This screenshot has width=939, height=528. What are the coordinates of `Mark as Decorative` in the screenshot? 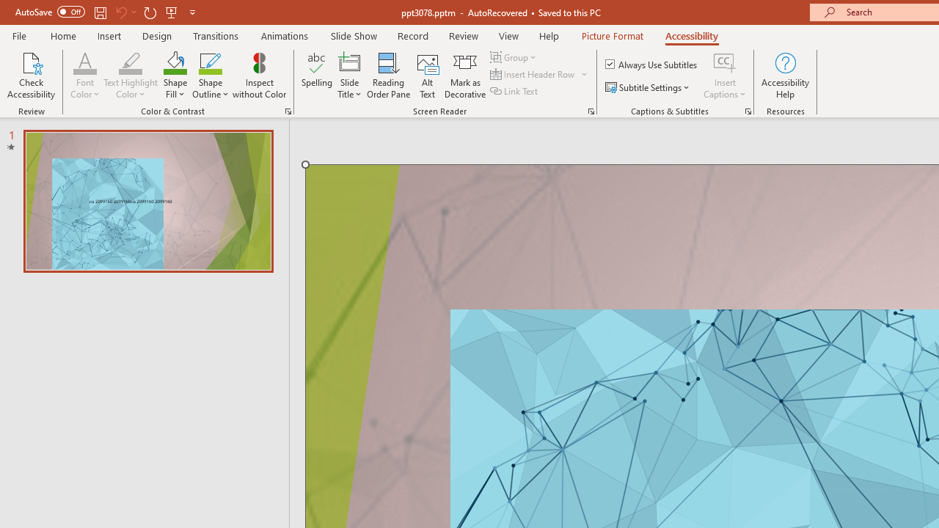 It's located at (465, 75).